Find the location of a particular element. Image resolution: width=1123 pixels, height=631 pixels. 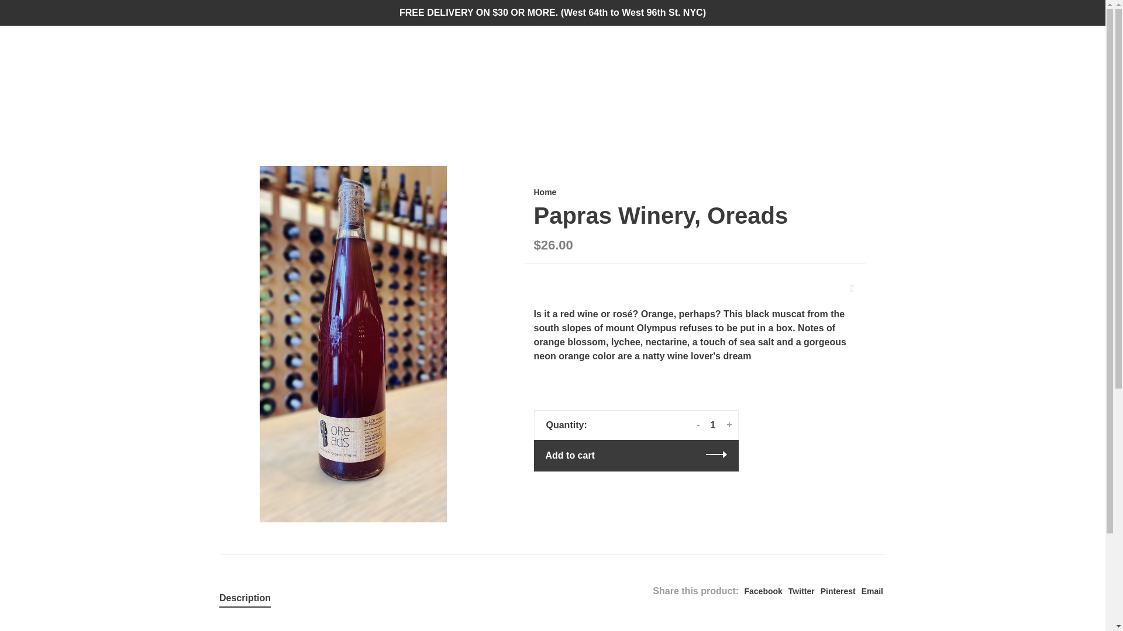

1 is located at coordinates (714, 425).